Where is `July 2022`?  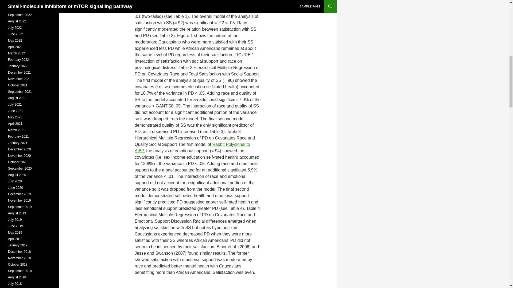 July 2022 is located at coordinates (15, 28).